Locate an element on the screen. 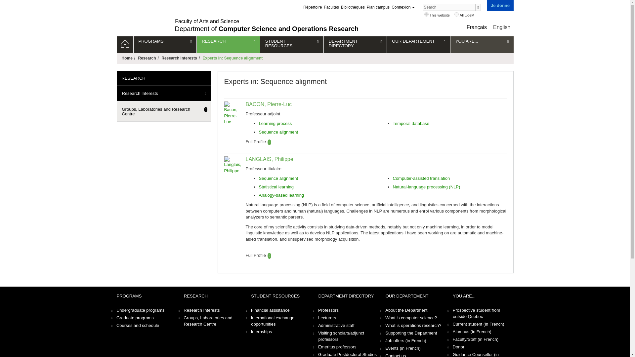  Department of Computer Science and Operations Research is located at coordinates (267, 28).